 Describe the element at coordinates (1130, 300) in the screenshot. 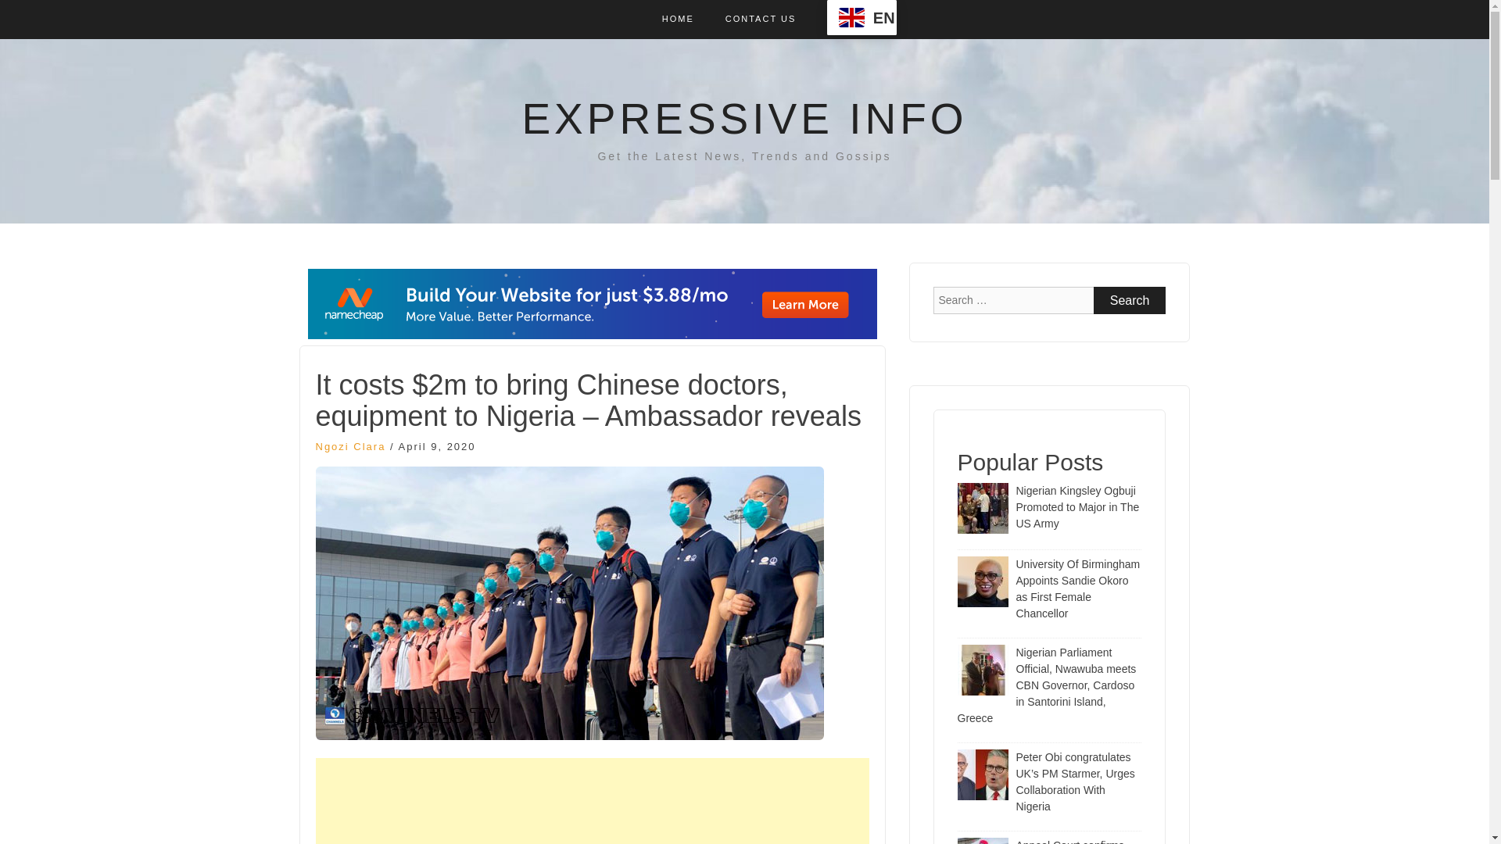

I see `Search` at that location.